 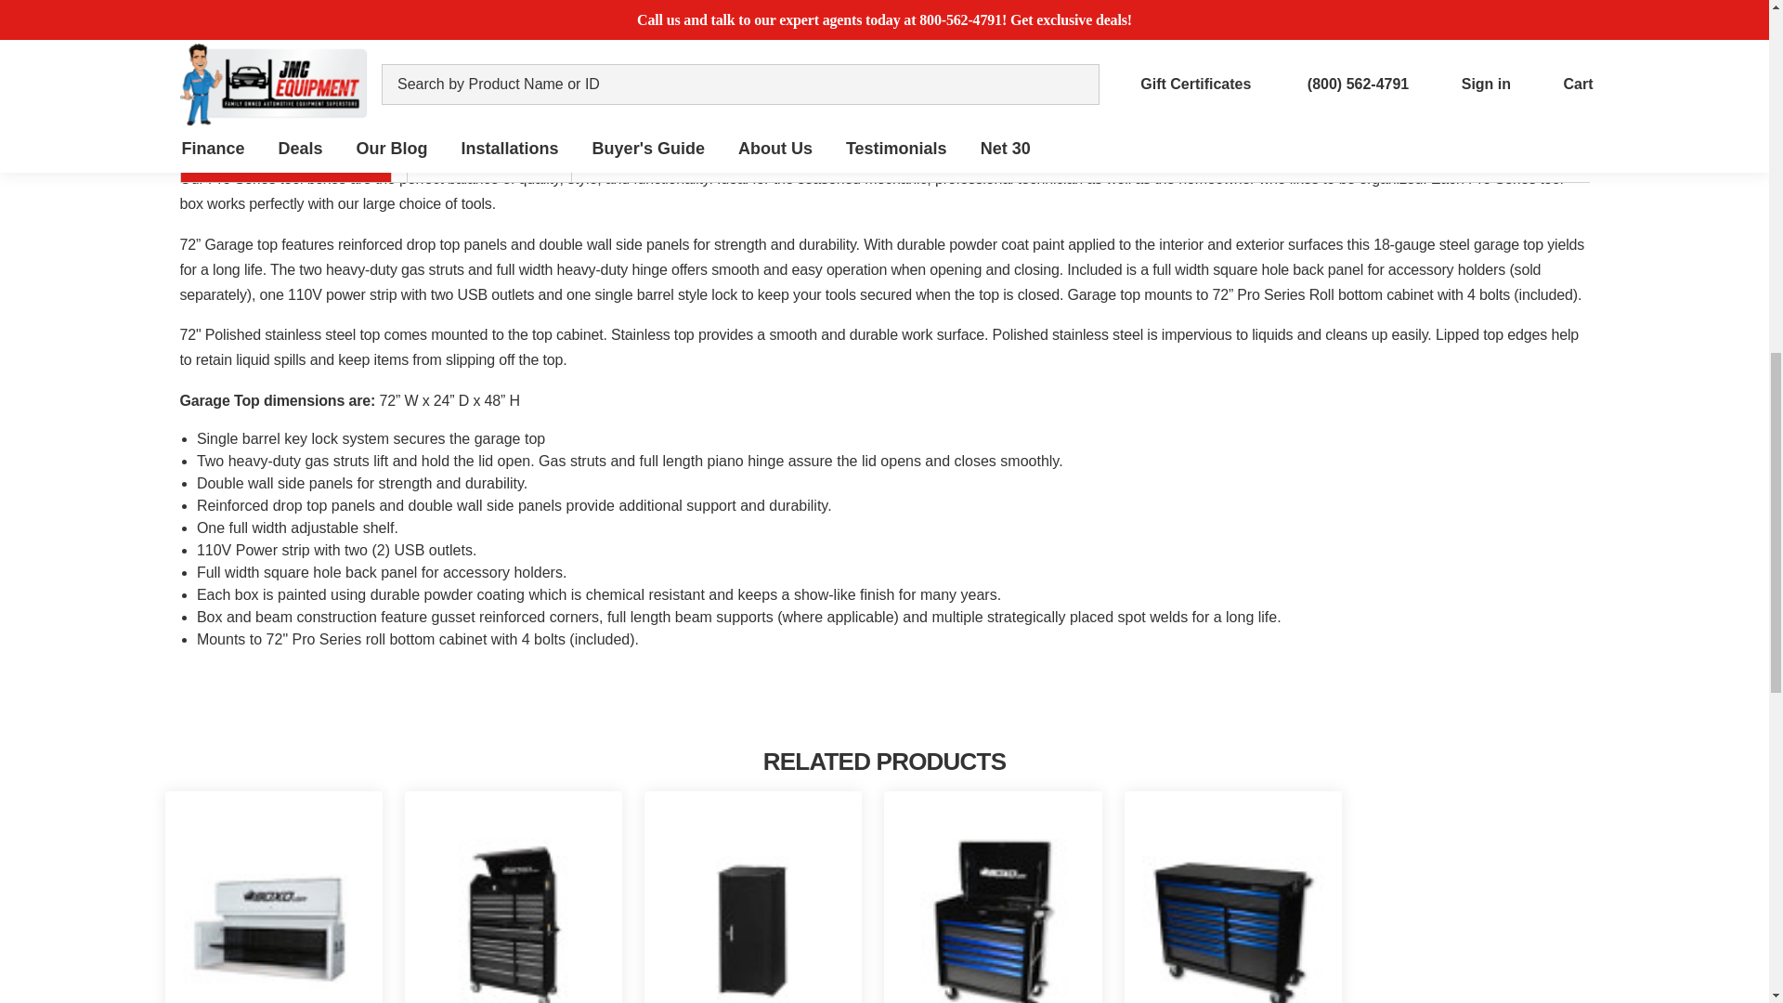 I want to click on Print, so click(x=1140, y=4).